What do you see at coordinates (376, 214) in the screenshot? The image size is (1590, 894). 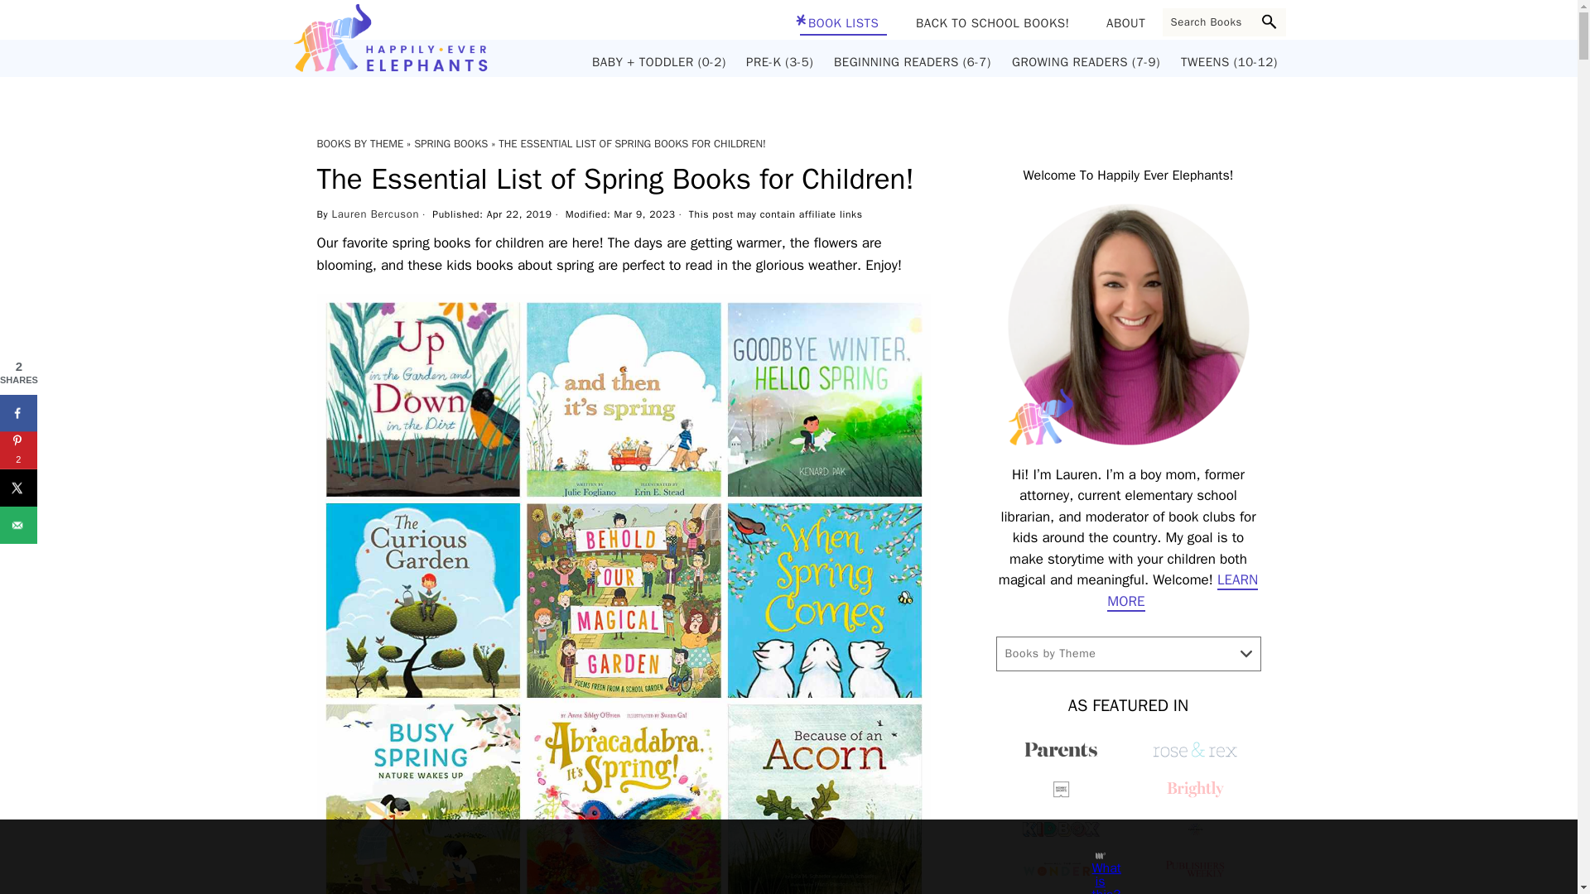 I see `Lauren Bercuson` at bounding box center [376, 214].